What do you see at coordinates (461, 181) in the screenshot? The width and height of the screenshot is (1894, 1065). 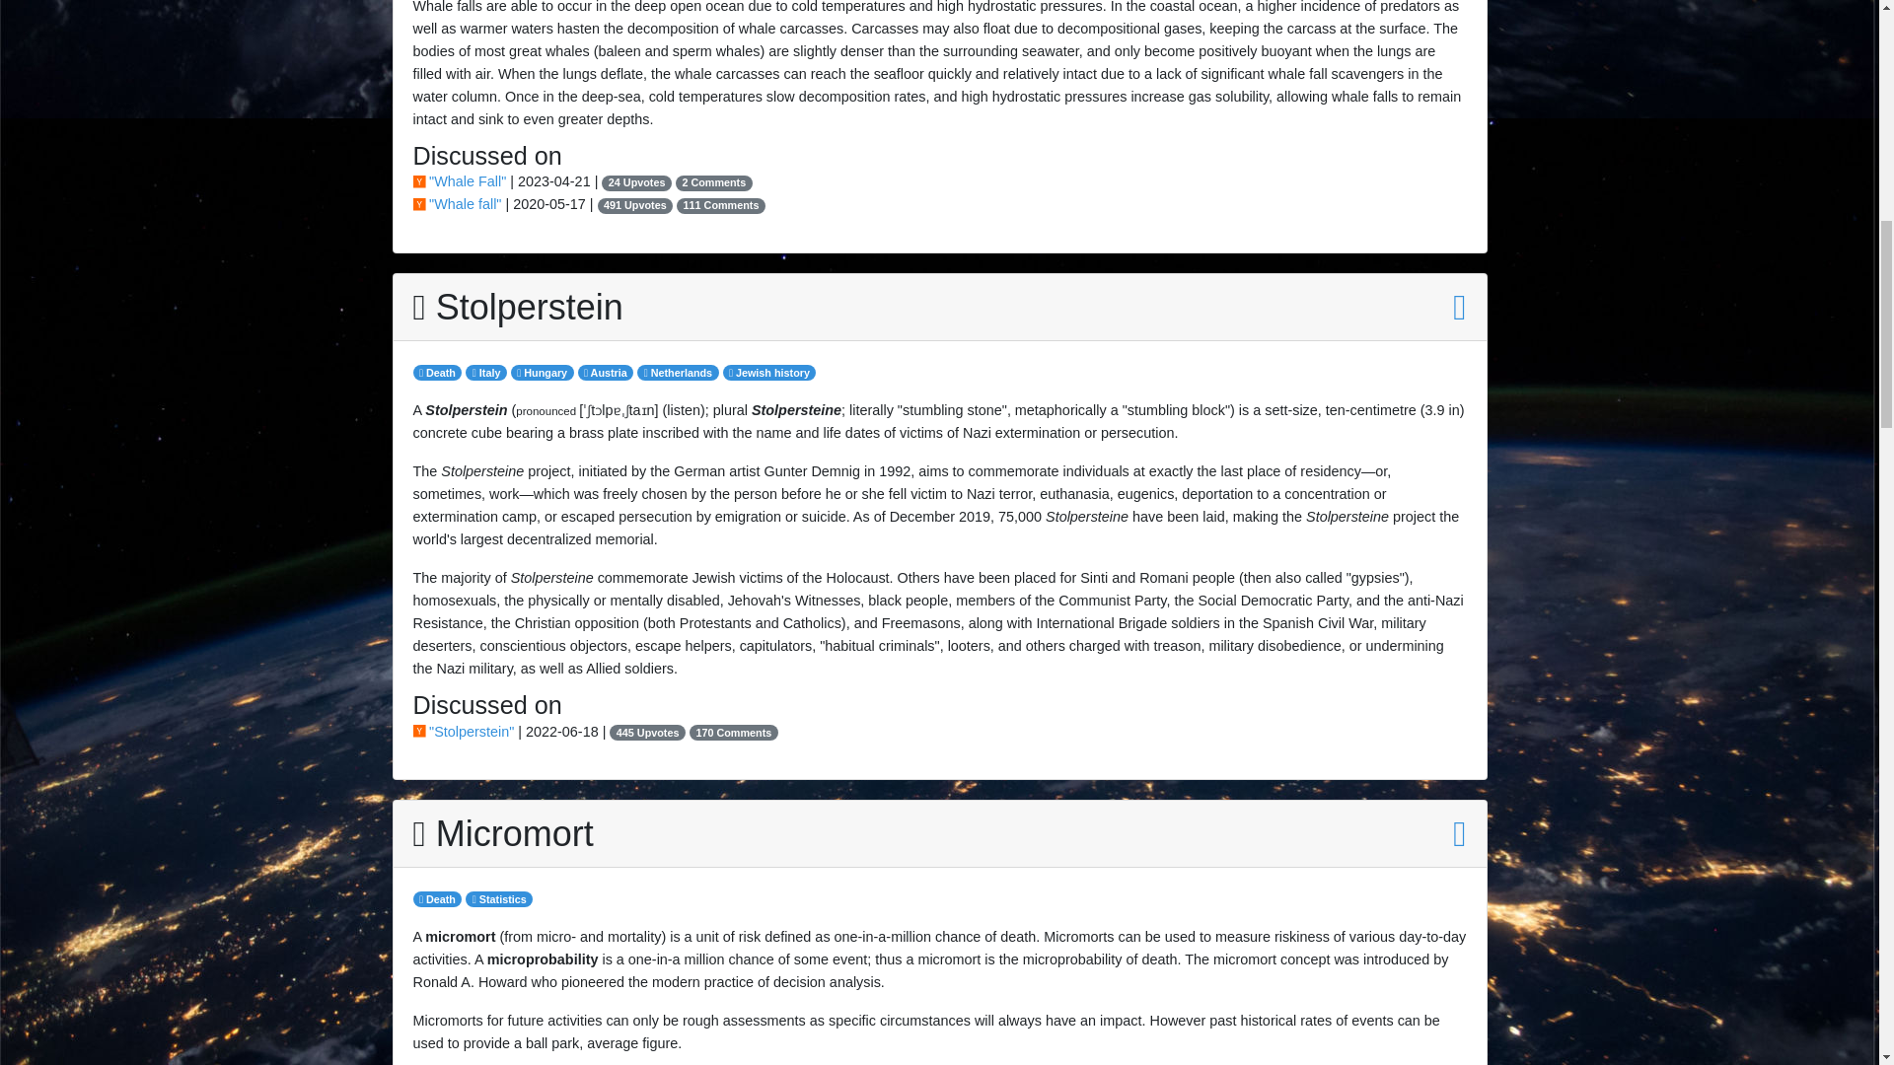 I see `"Whale Fall"` at bounding box center [461, 181].